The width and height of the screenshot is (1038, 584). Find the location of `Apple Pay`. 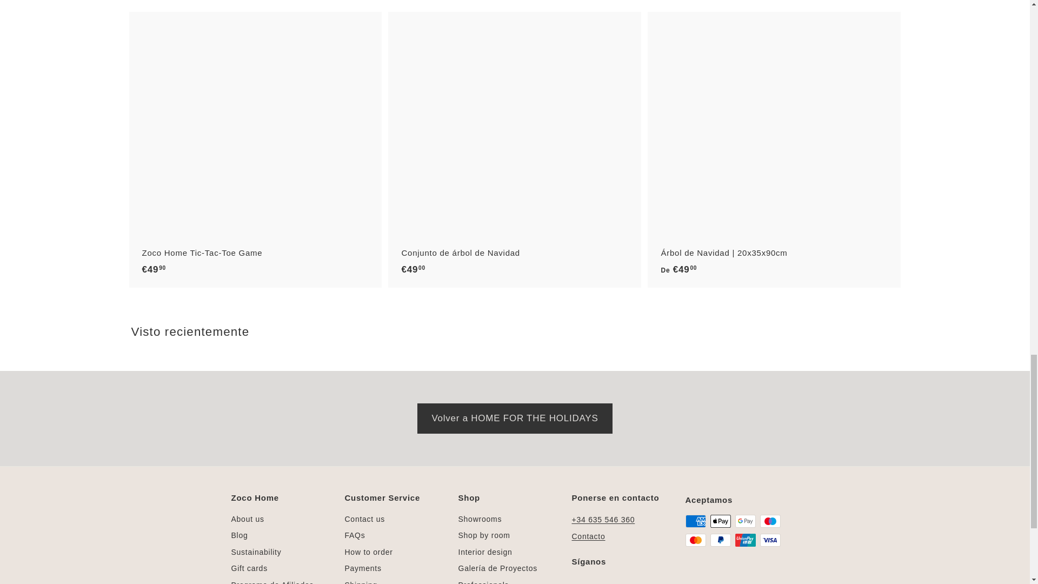

Apple Pay is located at coordinates (720, 521).